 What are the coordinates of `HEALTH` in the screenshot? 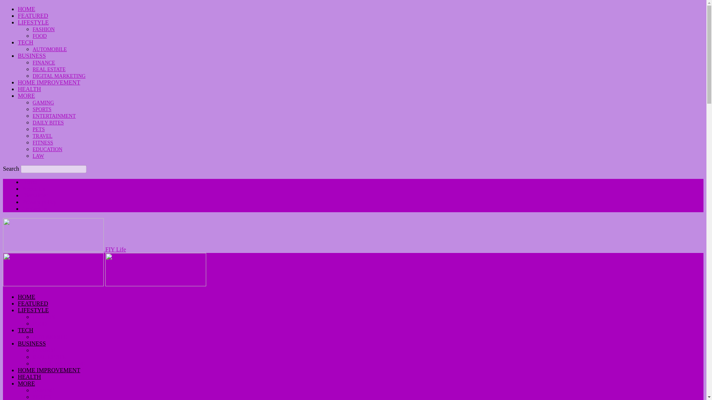 It's located at (30, 89).